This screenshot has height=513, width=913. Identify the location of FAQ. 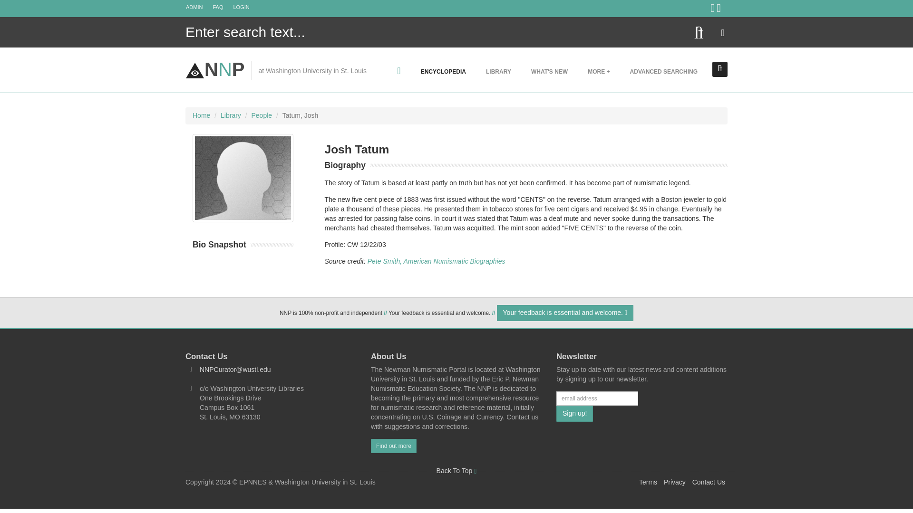
(222, 7).